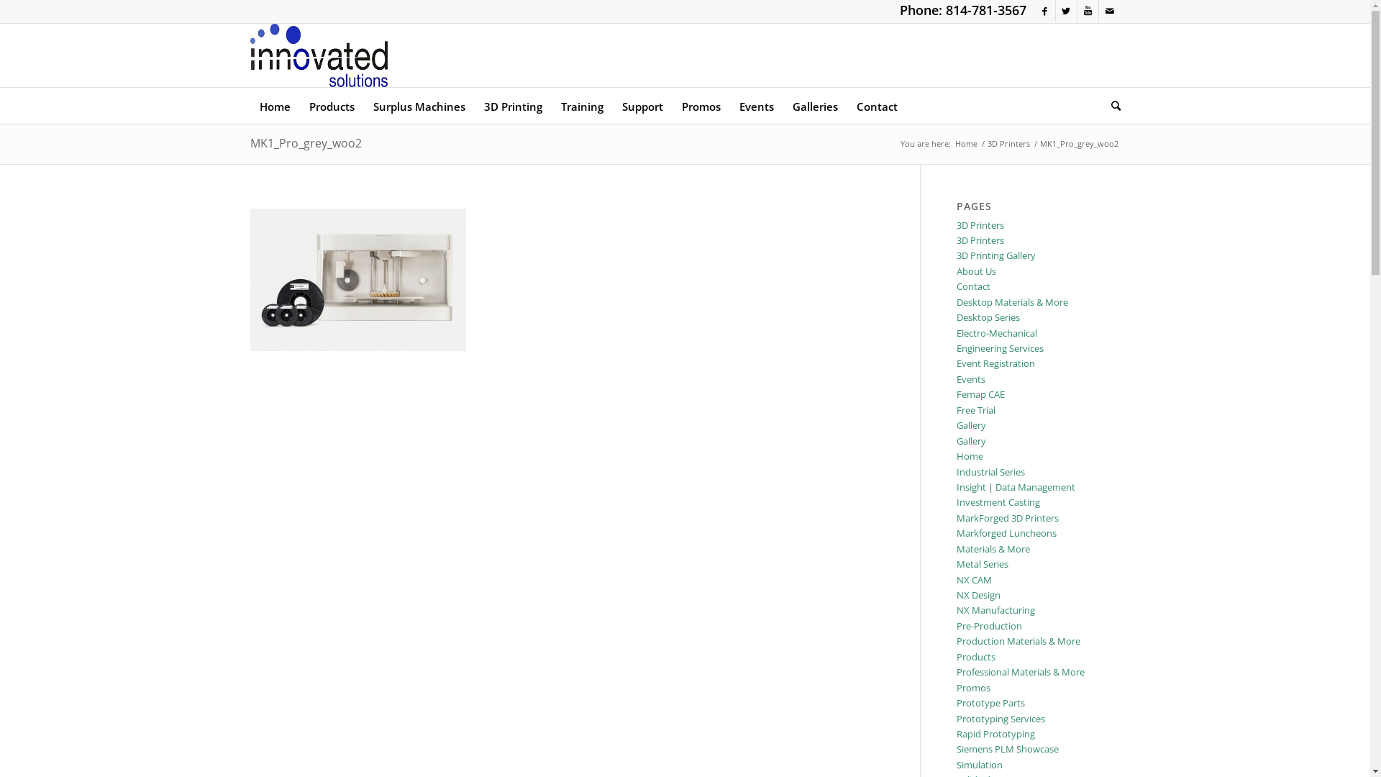  I want to click on Metal Series, so click(983, 564).